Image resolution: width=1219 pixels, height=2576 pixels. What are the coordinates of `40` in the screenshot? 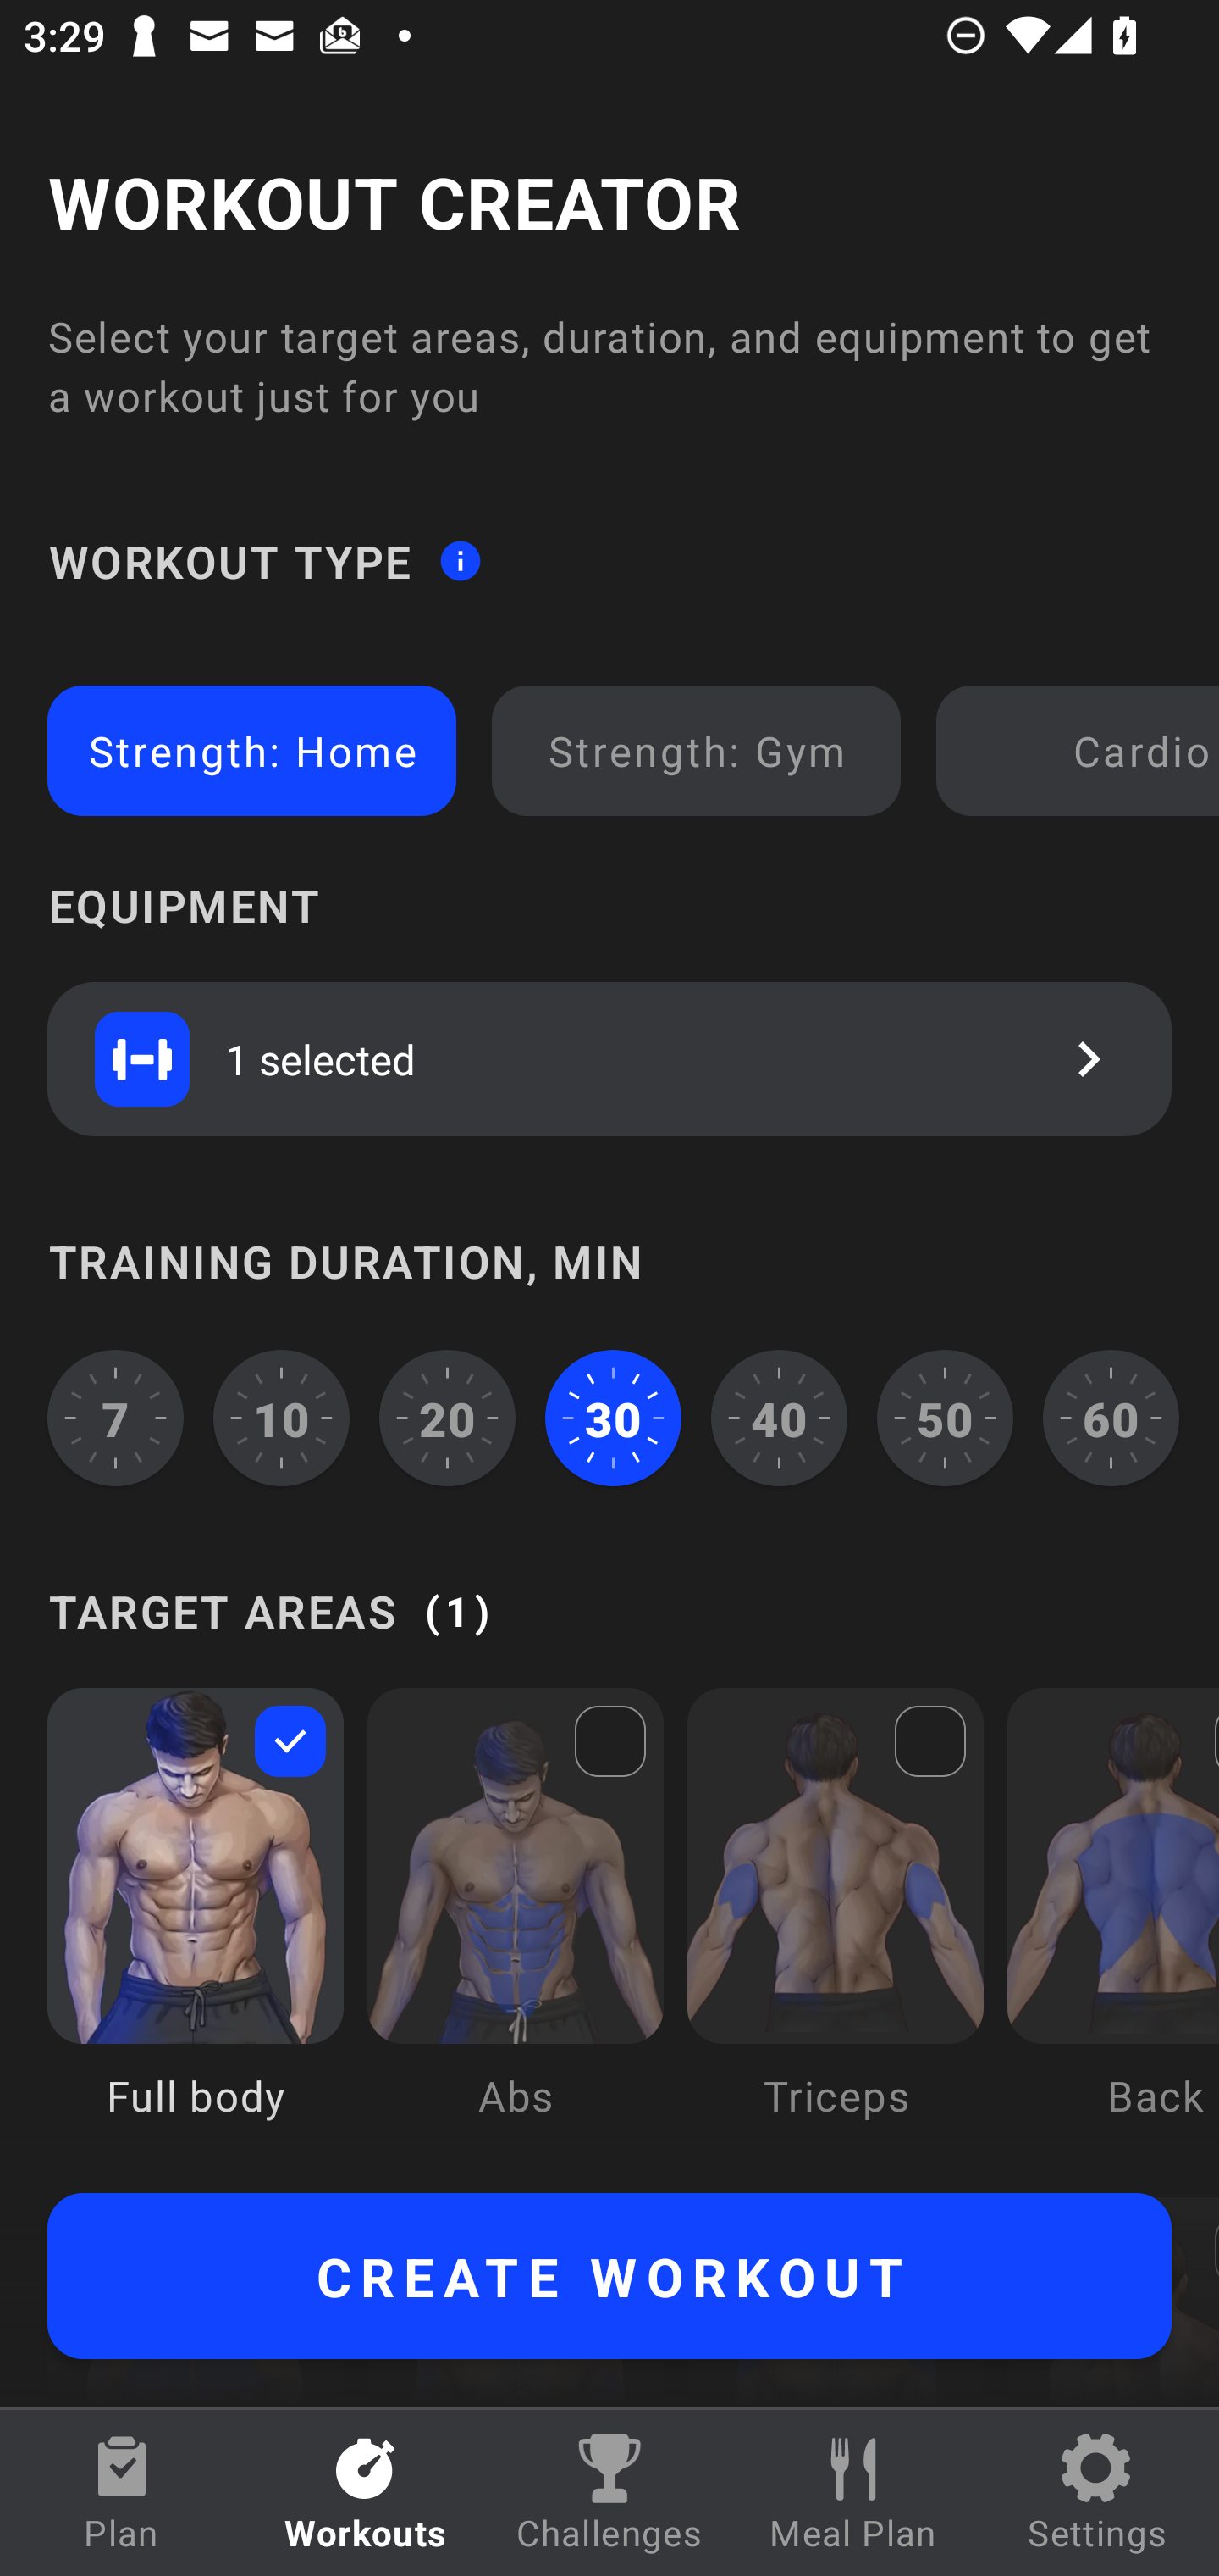 It's located at (779, 1418).